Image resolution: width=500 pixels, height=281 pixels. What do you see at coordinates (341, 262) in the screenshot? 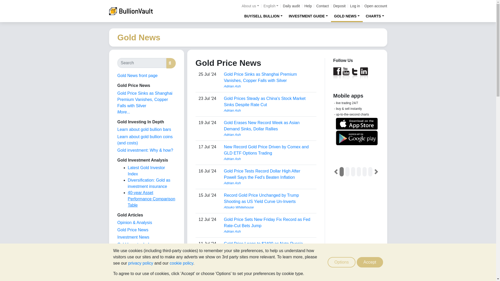
I see `Options` at bounding box center [341, 262].